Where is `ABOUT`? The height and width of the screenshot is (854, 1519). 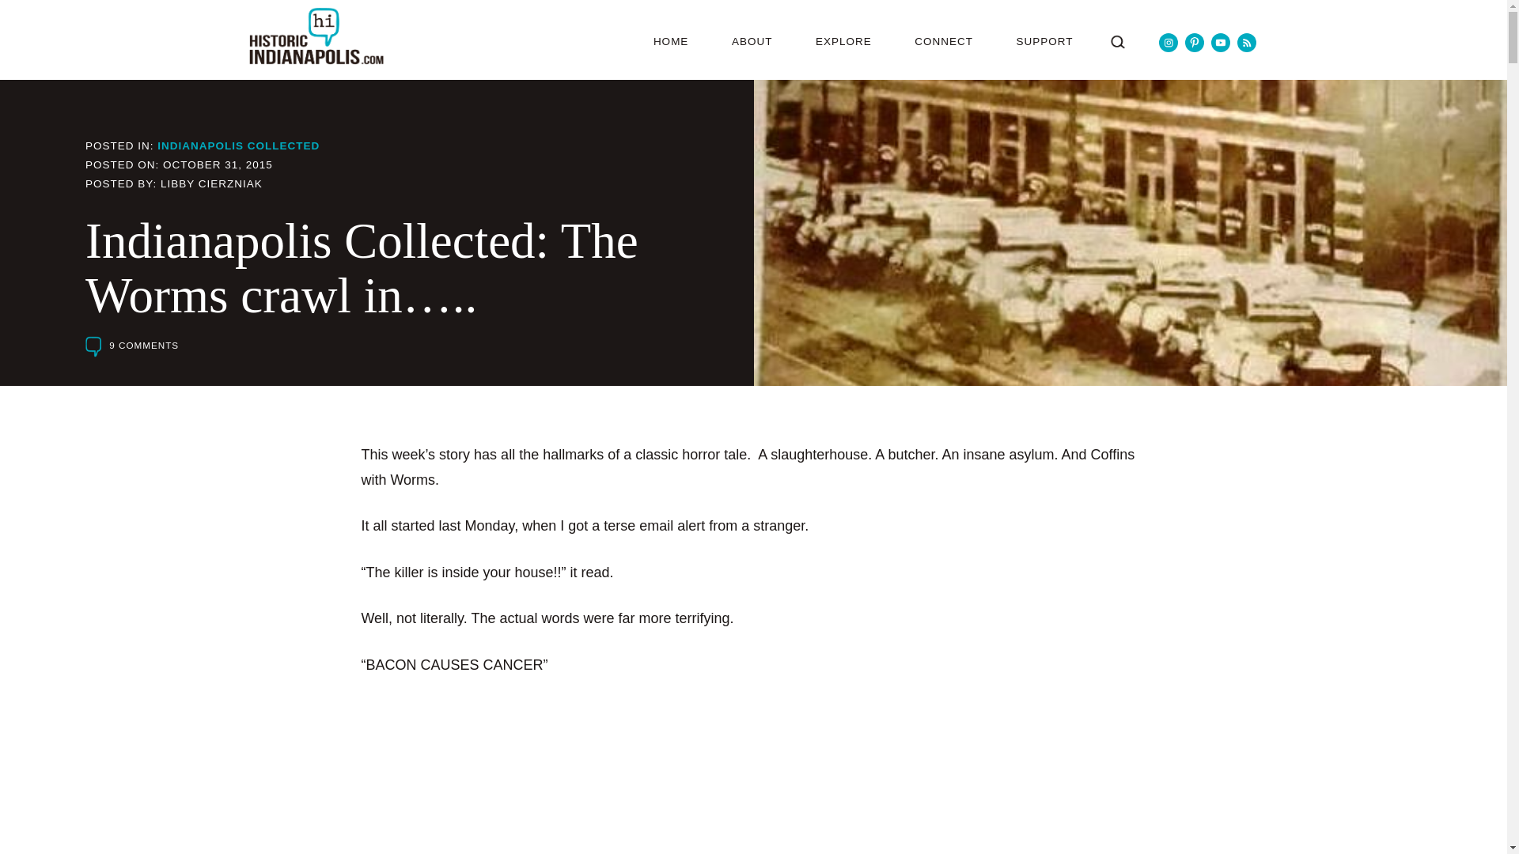
ABOUT is located at coordinates (752, 41).